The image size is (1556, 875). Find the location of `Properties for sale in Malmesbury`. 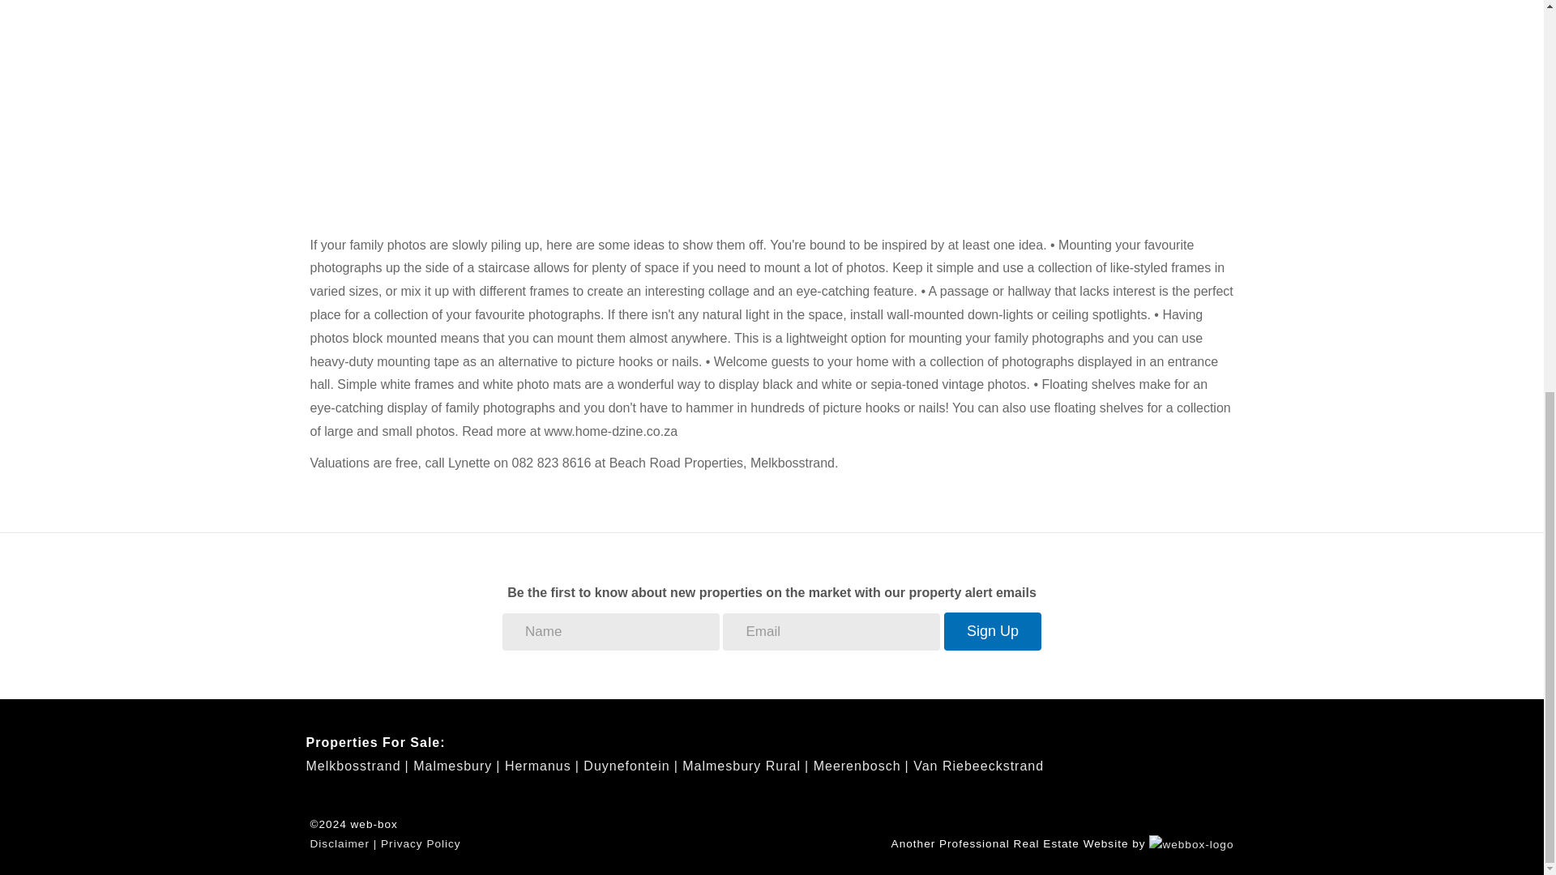

Properties for sale in Malmesbury is located at coordinates (456, 766).